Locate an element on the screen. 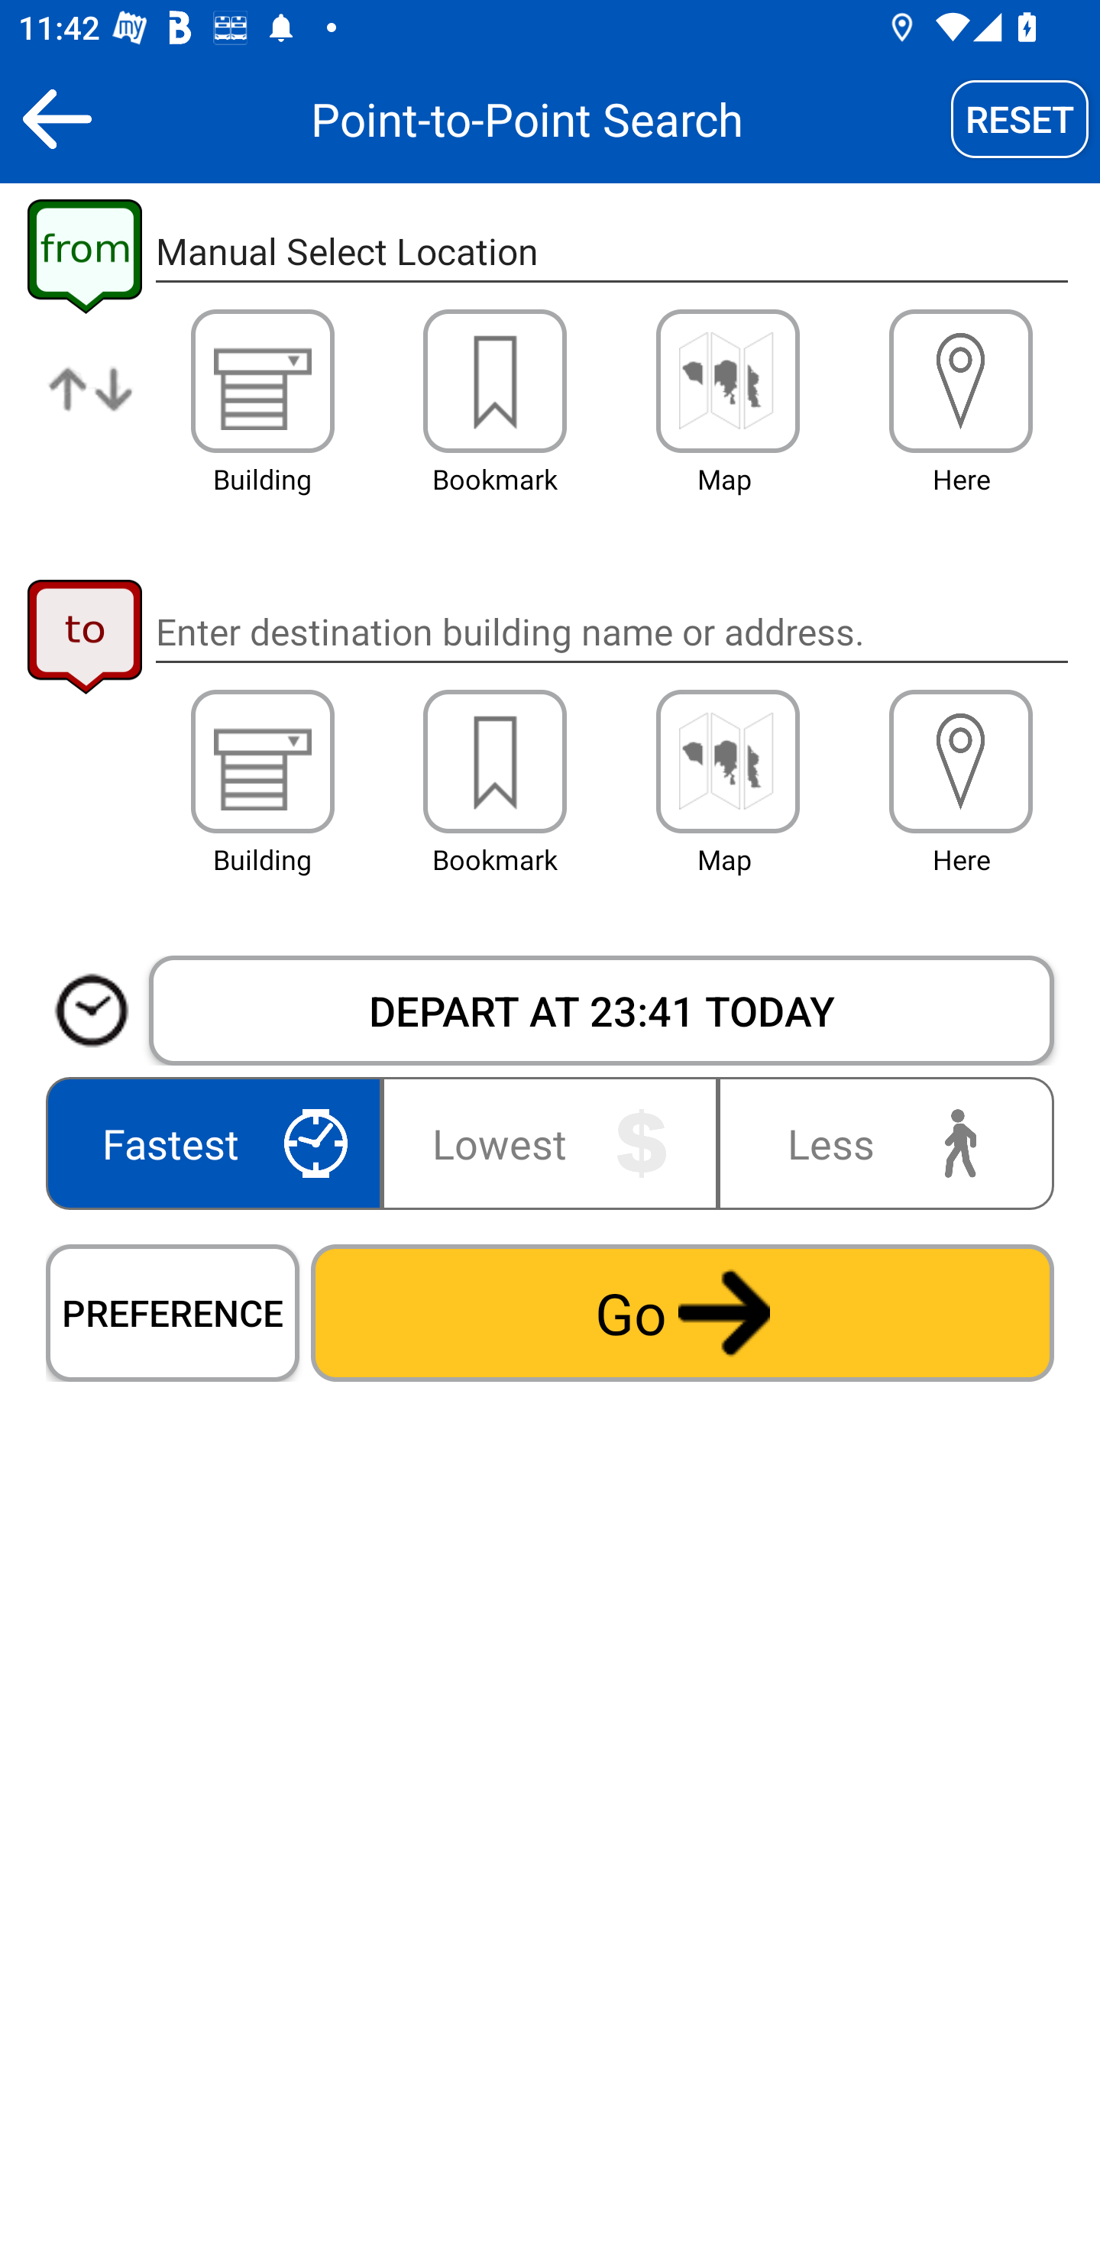 The width and height of the screenshot is (1100, 2261). Lowest is located at coordinates (550, 1143).